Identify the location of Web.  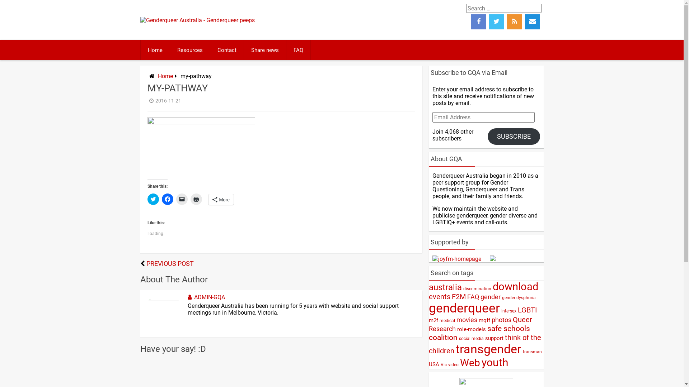
(470, 363).